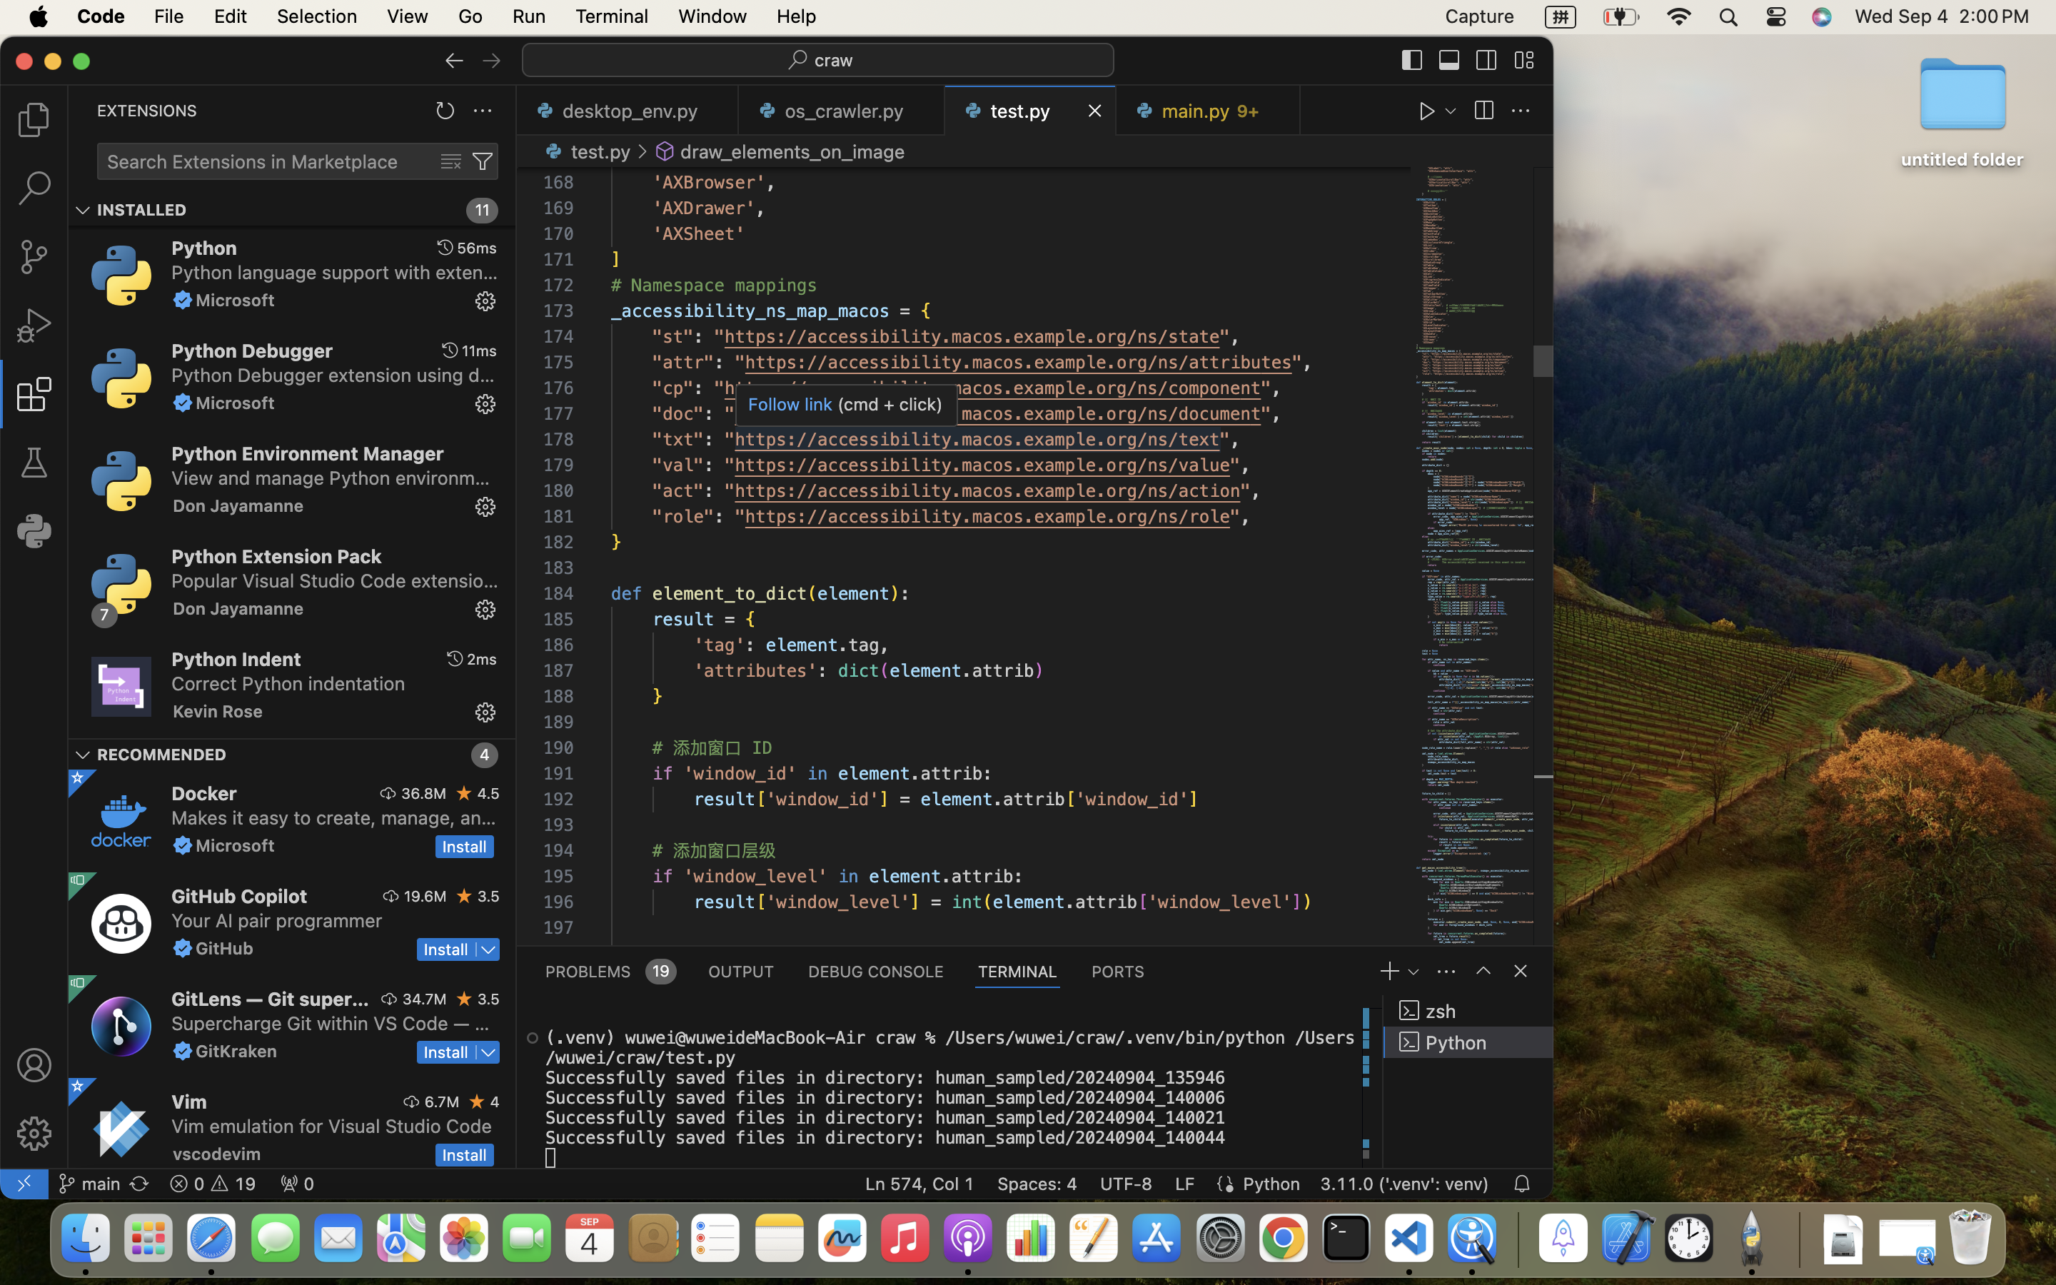  What do you see at coordinates (455, 659) in the screenshot?
I see `` at bounding box center [455, 659].